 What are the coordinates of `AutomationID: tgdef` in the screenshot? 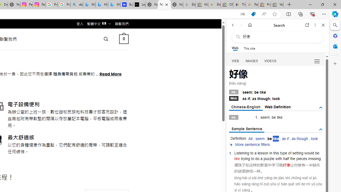 It's located at (321, 108).